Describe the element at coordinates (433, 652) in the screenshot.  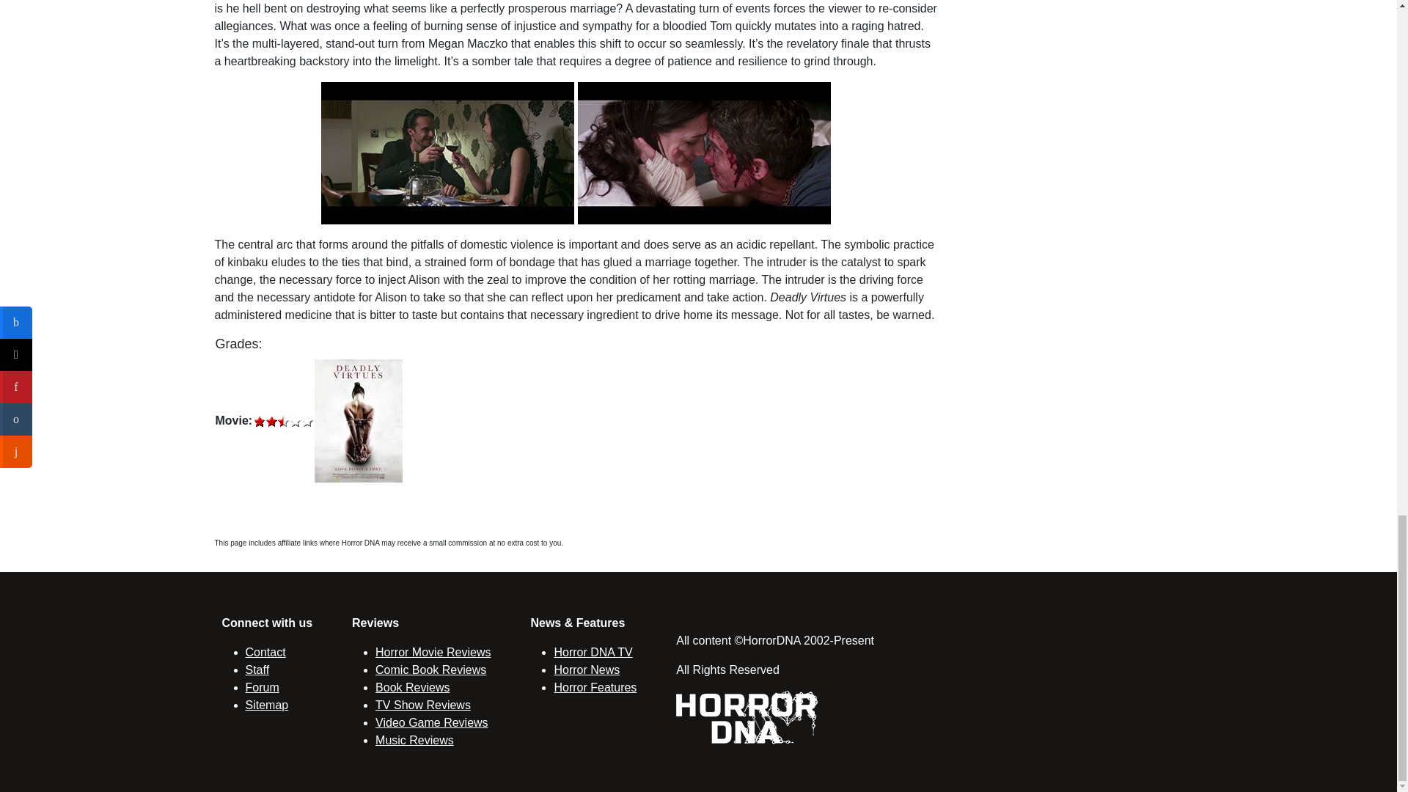
I see `Horror Movie Reviews` at that location.